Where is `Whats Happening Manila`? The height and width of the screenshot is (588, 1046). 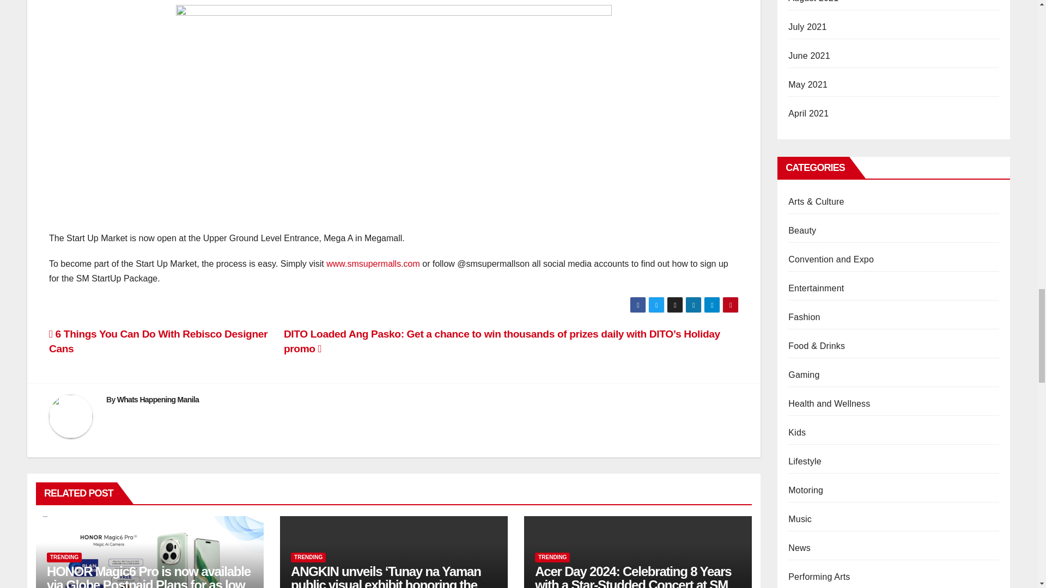 Whats Happening Manila is located at coordinates (158, 399).